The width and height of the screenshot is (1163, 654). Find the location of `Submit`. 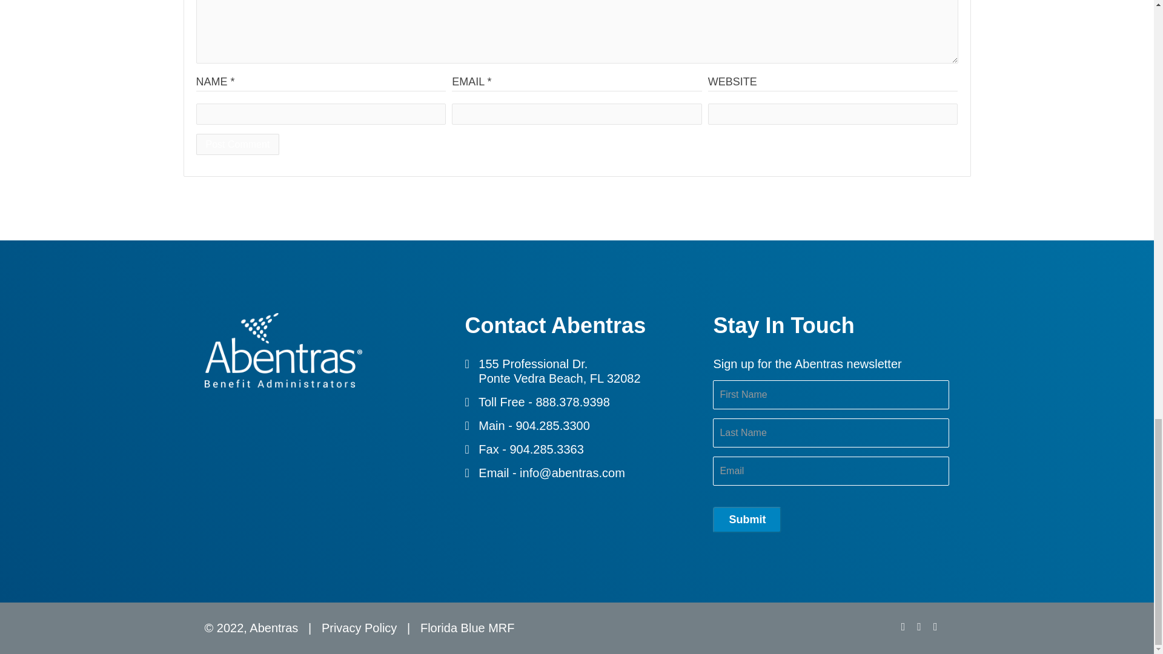

Submit is located at coordinates (747, 520).